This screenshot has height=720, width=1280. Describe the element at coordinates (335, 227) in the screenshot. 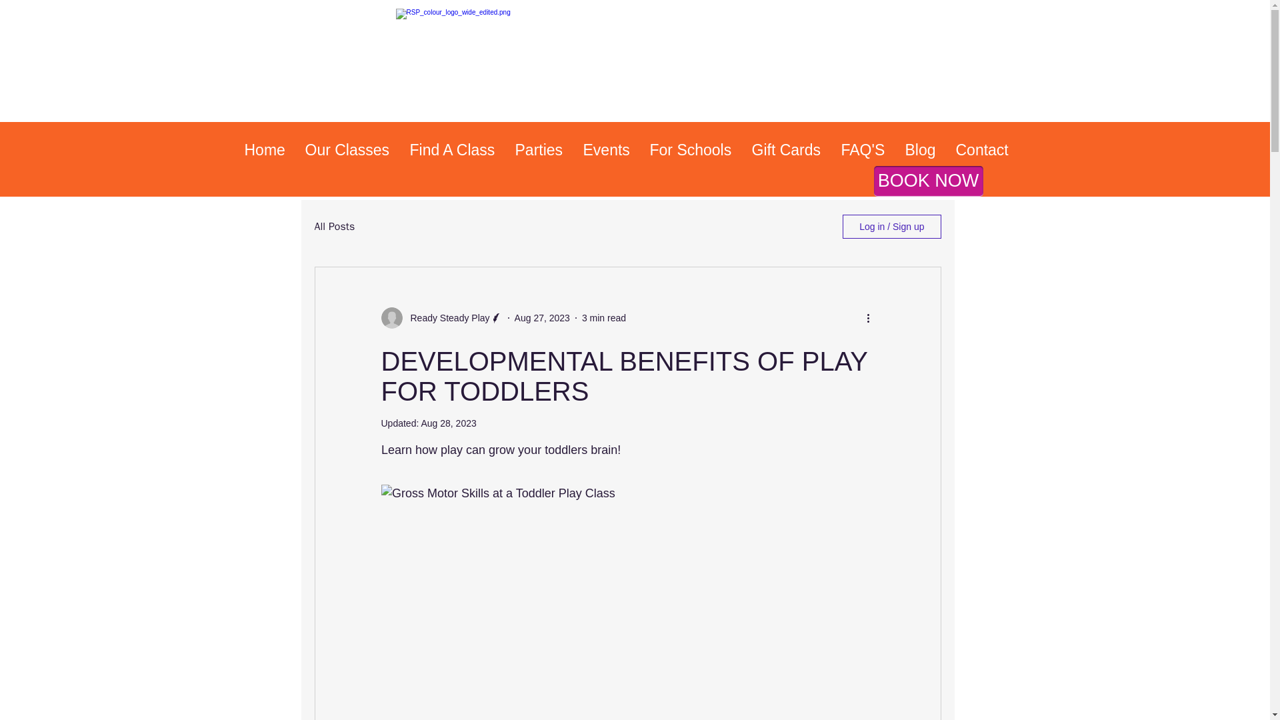

I see `All Posts` at that location.